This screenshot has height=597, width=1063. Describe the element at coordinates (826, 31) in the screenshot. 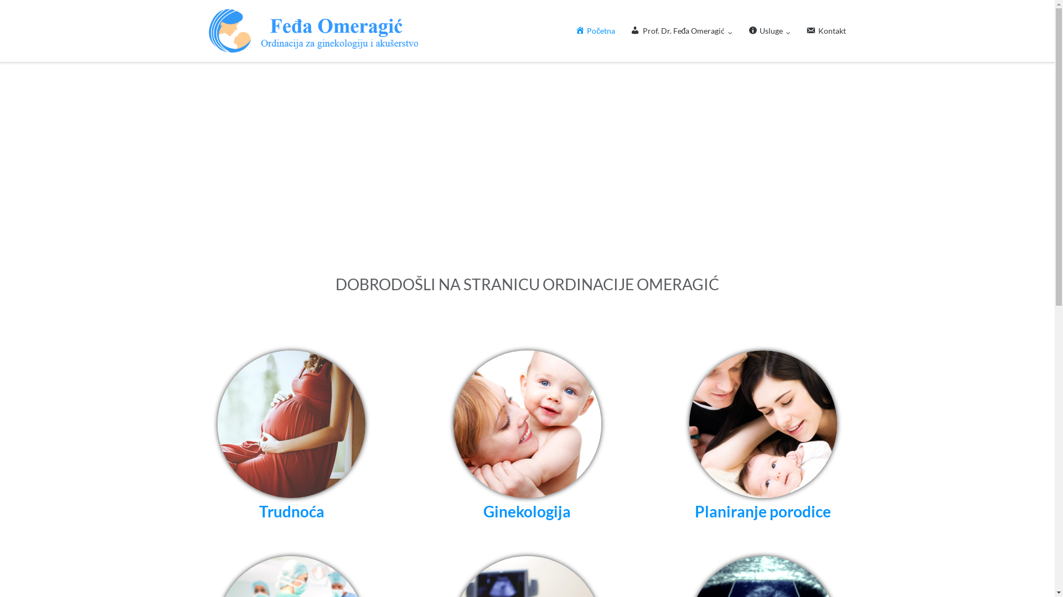

I see `Kontakt` at that location.